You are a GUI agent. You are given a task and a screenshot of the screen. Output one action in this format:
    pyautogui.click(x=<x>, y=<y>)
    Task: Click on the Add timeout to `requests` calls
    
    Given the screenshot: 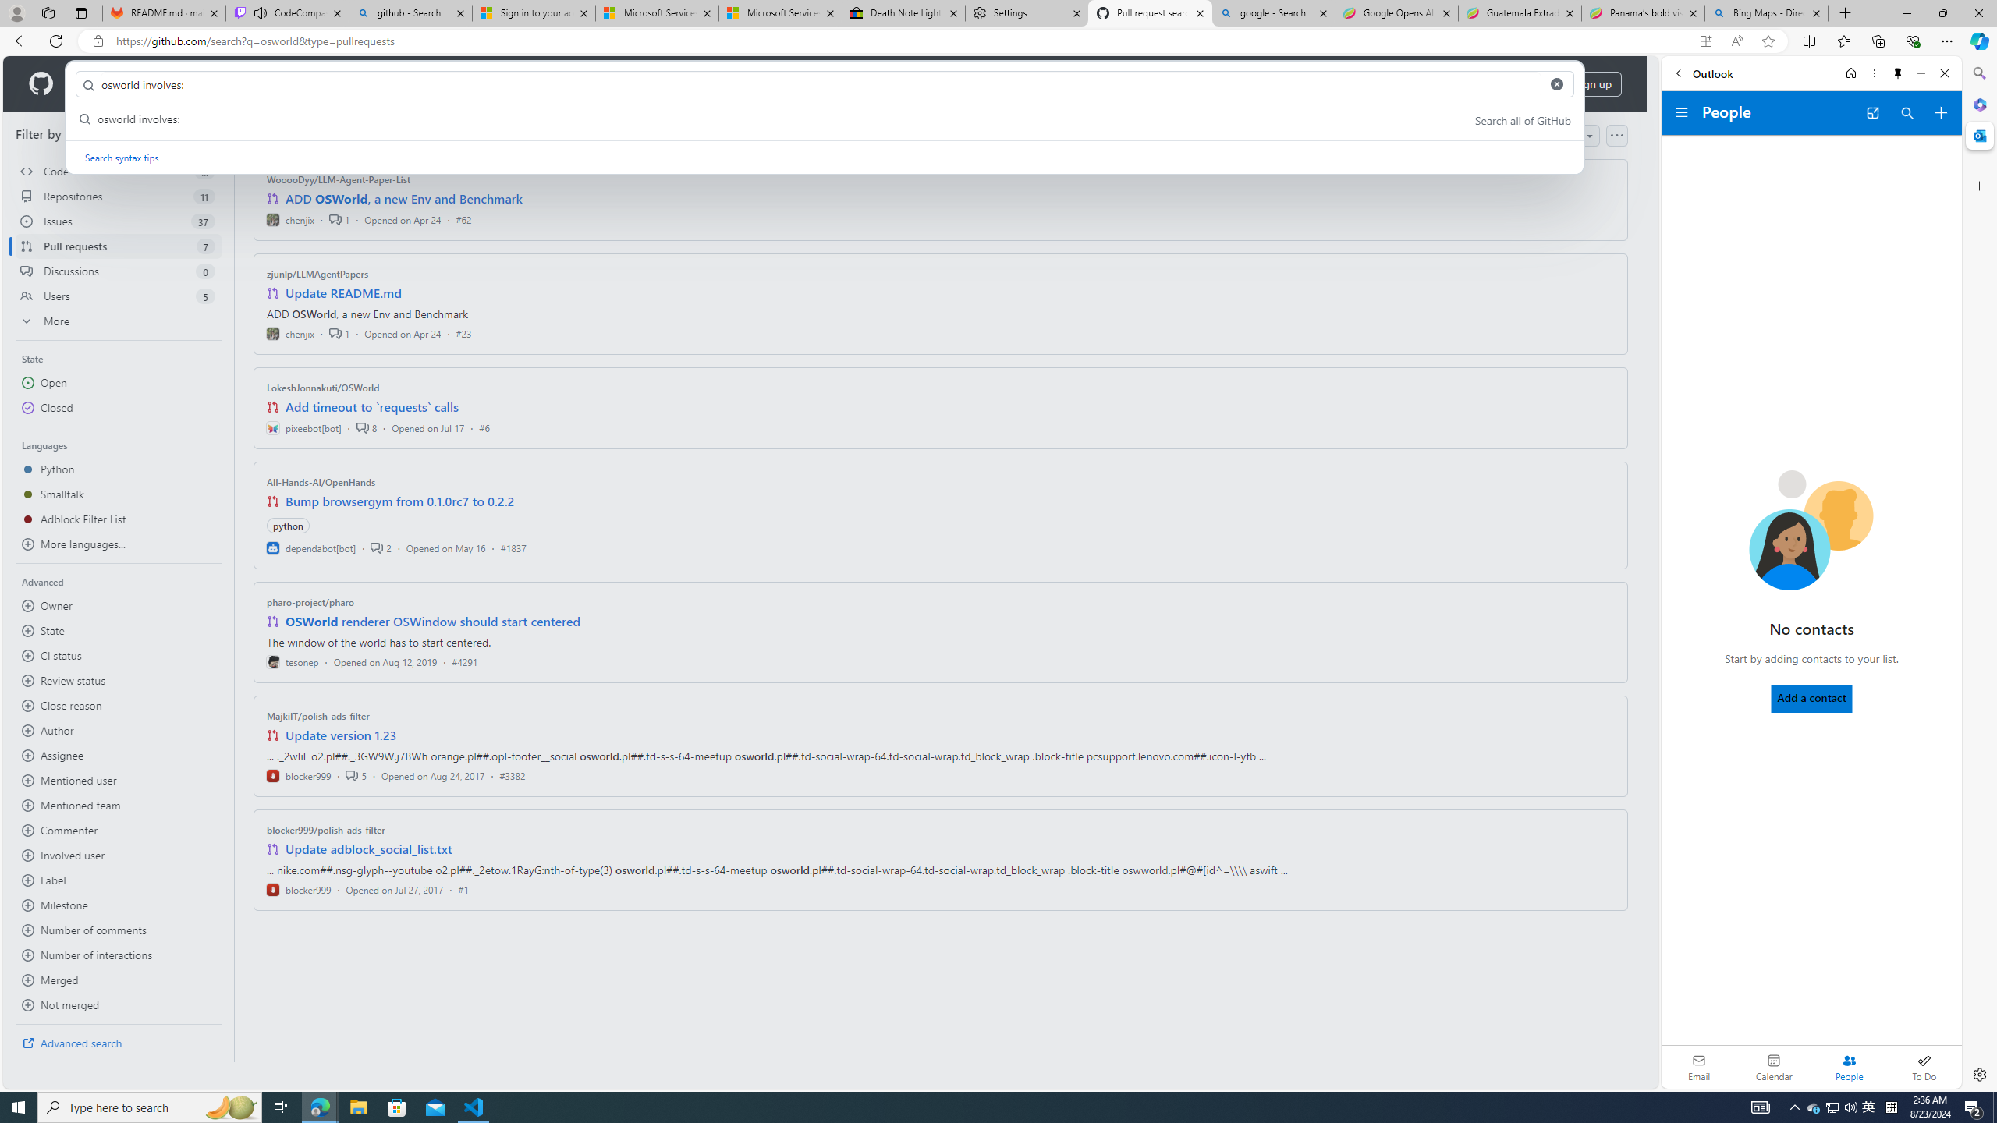 What is the action you would take?
    pyautogui.click(x=372, y=407)
    